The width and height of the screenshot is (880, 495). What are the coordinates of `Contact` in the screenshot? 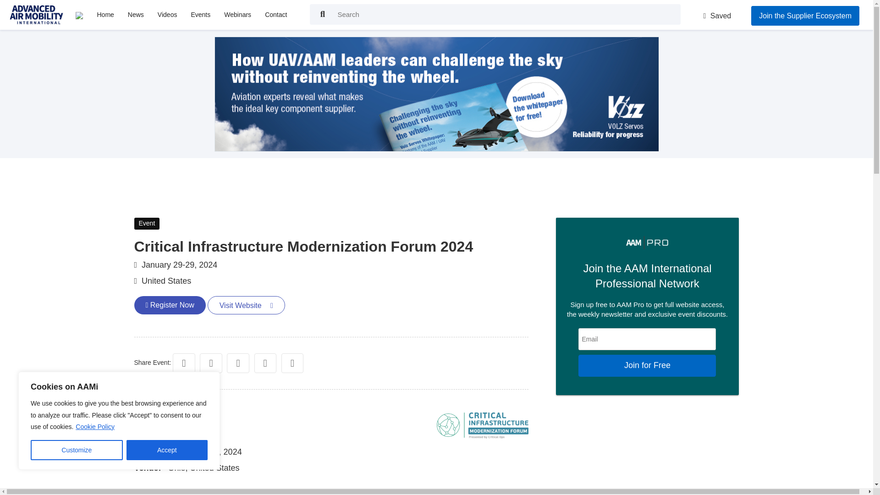 It's located at (276, 15).